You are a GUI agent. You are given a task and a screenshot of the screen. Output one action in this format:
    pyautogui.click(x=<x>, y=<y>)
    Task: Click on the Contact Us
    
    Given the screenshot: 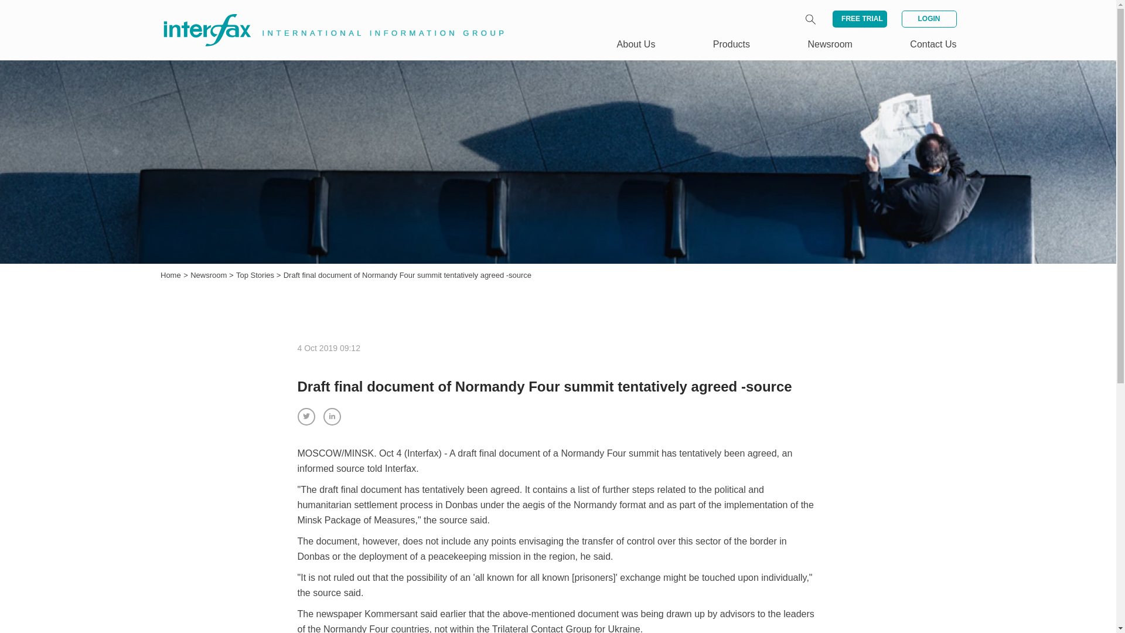 What is the action you would take?
    pyautogui.click(x=933, y=44)
    